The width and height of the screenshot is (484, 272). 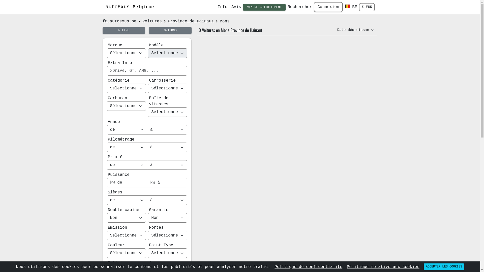 I want to click on Info, so click(x=223, y=7).